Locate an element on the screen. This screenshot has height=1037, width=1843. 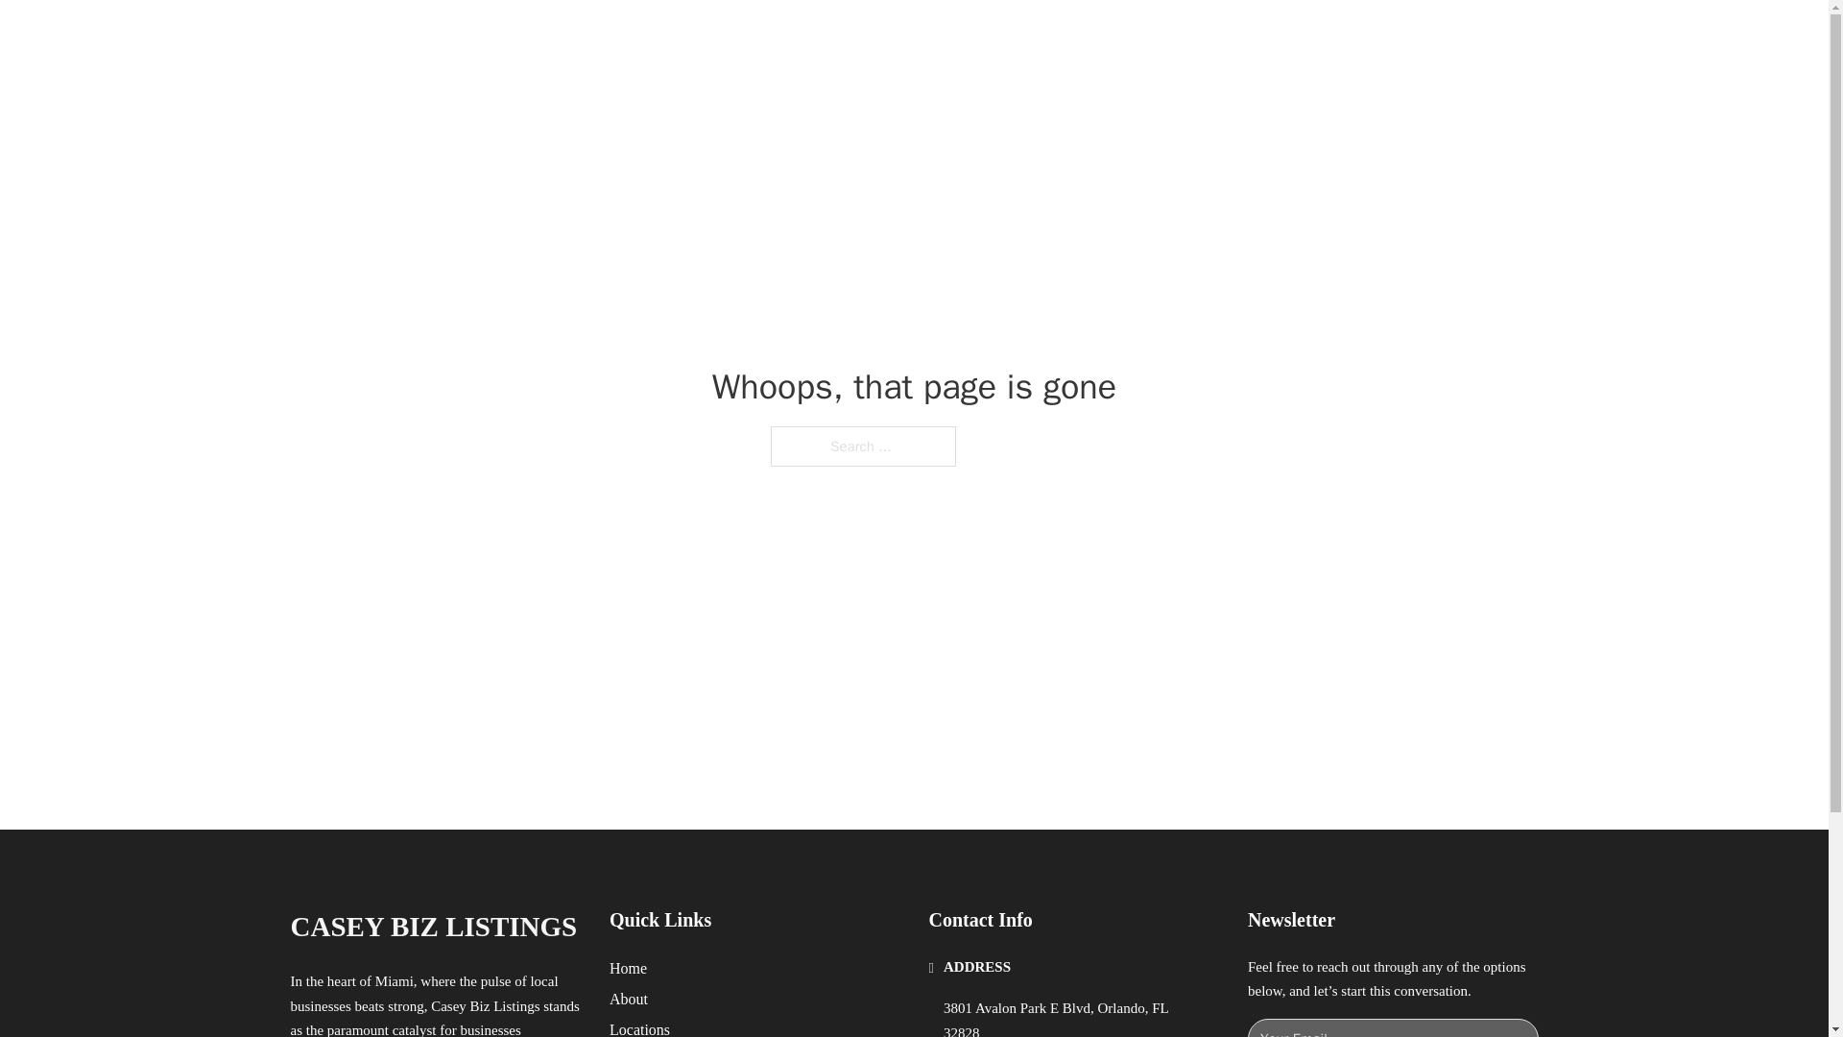
CASEY BIZ LISTINGS is located at coordinates (521, 36).